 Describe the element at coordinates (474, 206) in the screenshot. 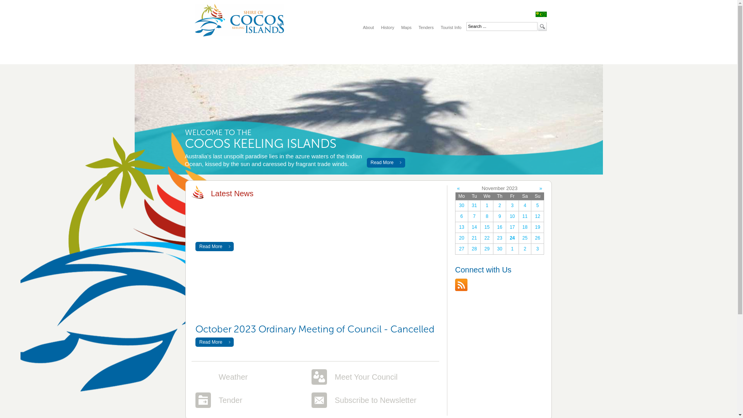

I see `31` at that location.